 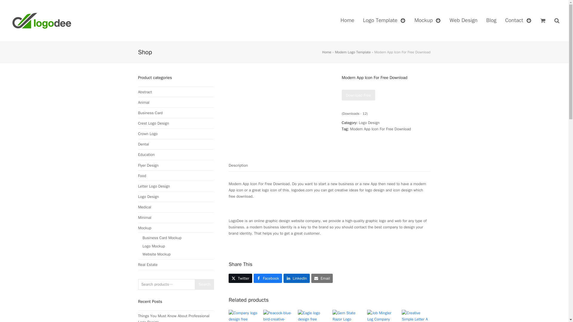 I want to click on Mockup, so click(x=427, y=21).